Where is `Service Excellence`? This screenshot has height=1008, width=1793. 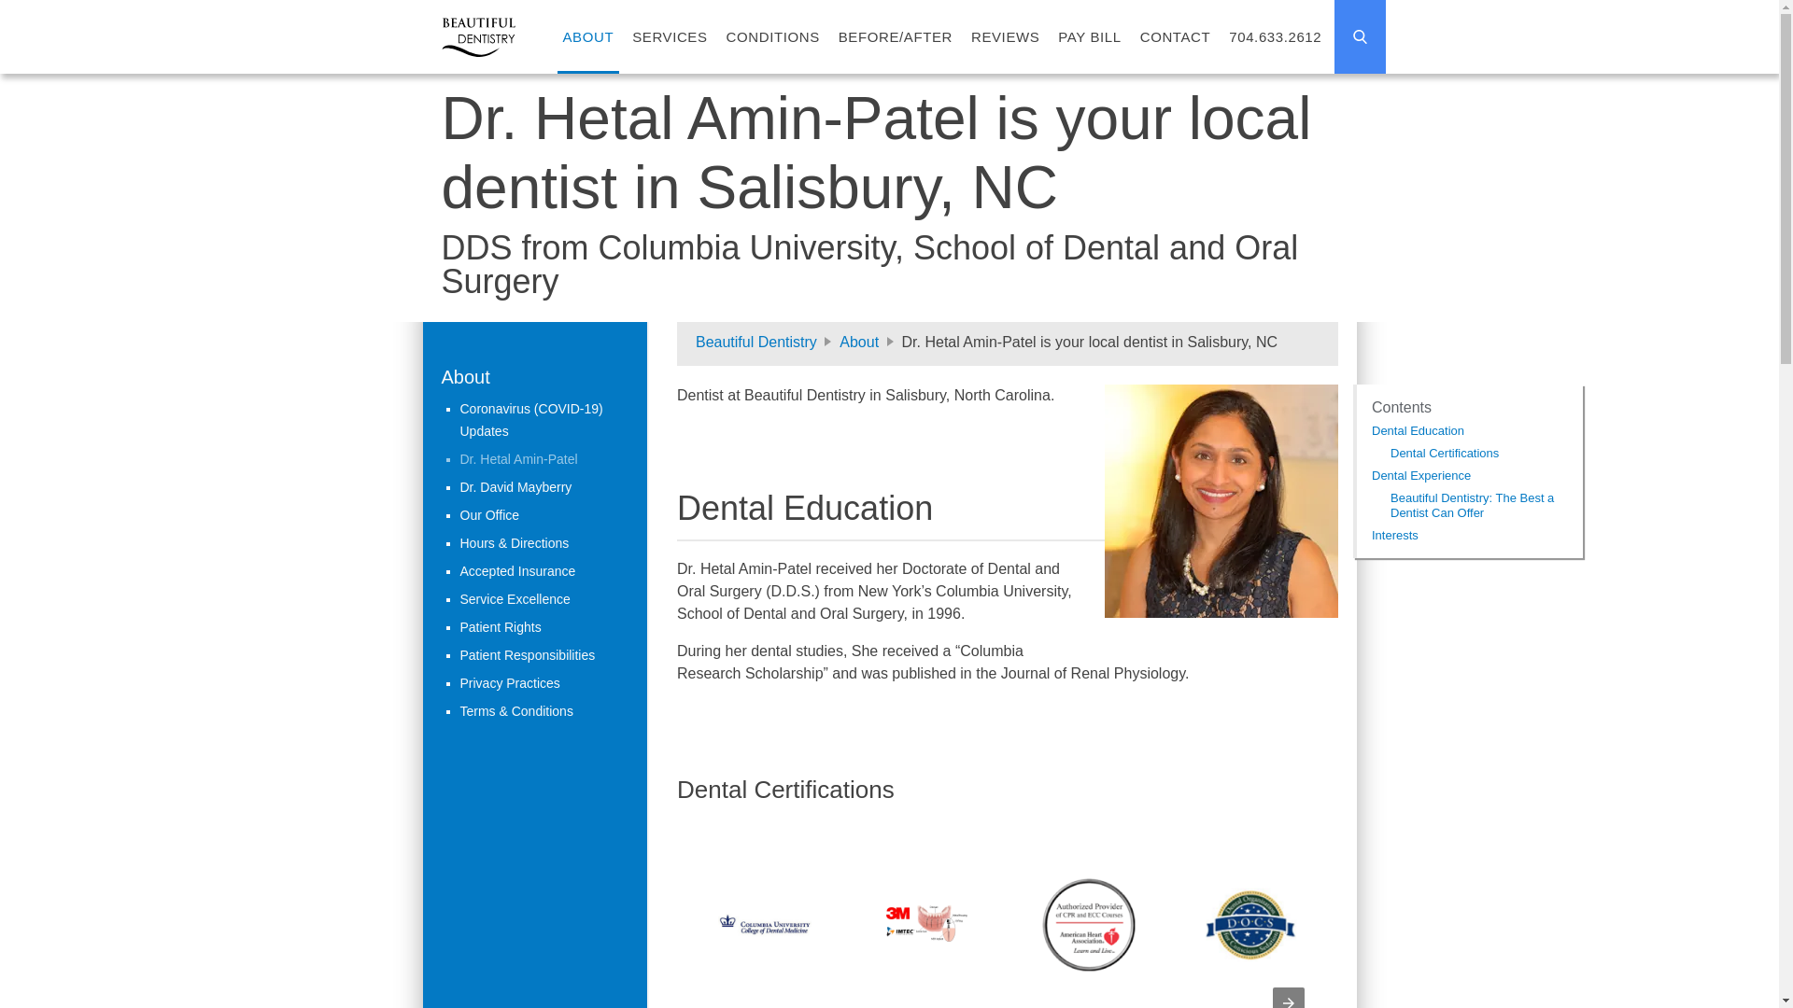 Service Excellence is located at coordinates (514, 599).